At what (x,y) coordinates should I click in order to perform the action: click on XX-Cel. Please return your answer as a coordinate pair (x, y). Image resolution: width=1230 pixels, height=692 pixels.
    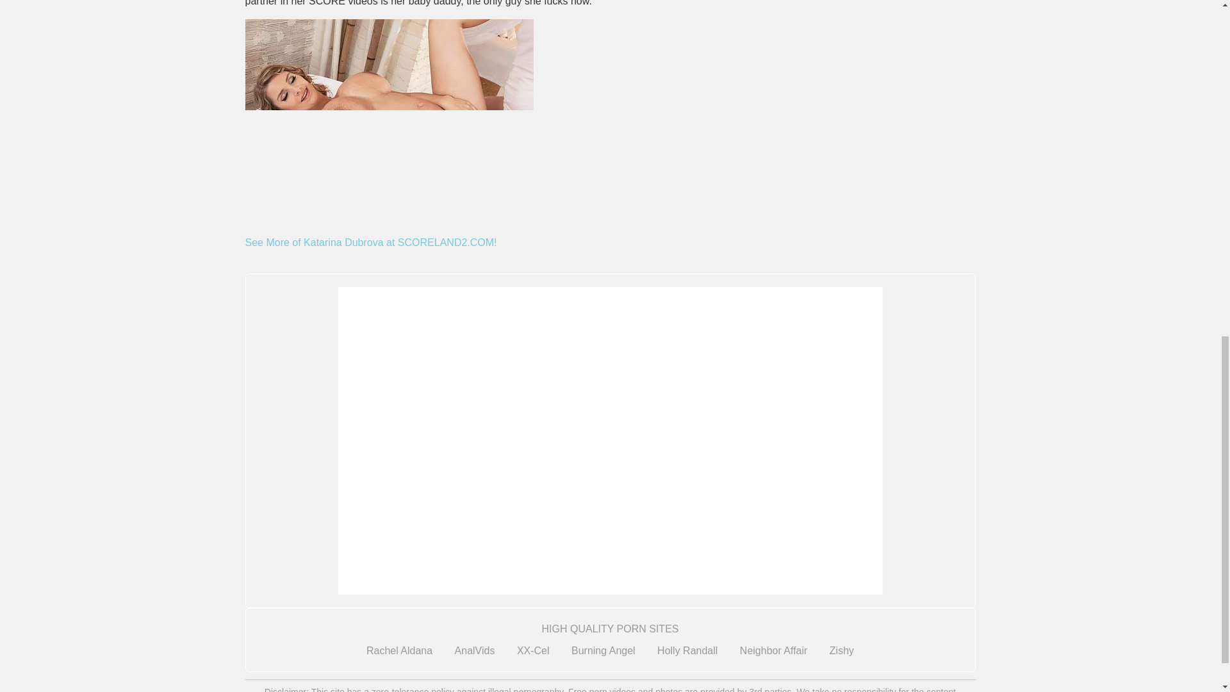
    Looking at the image, I should click on (533, 654).